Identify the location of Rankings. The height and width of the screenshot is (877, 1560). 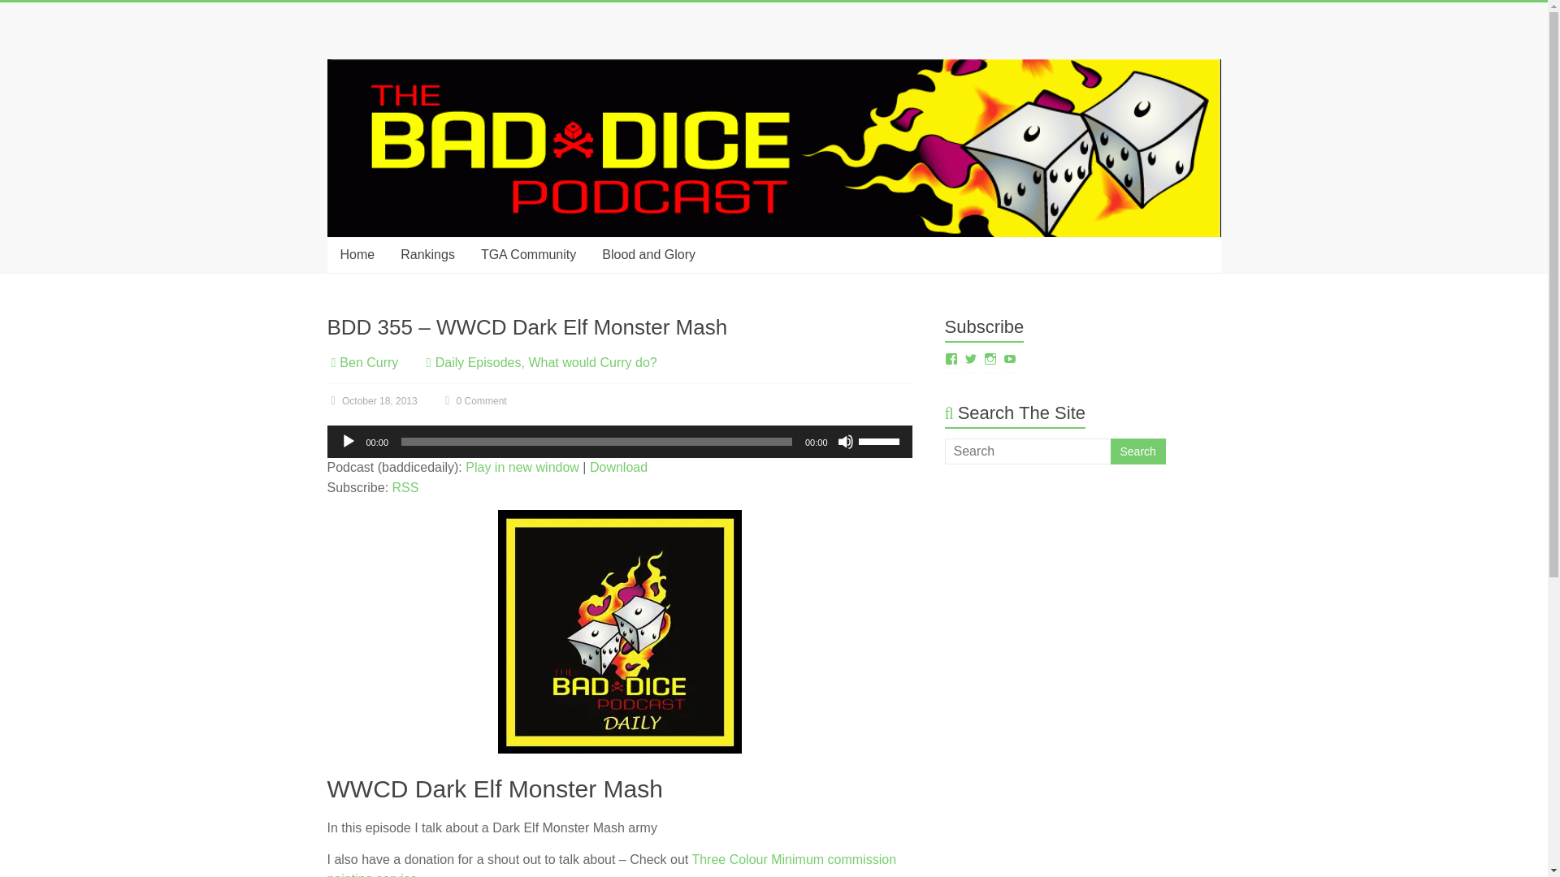
(427, 254).